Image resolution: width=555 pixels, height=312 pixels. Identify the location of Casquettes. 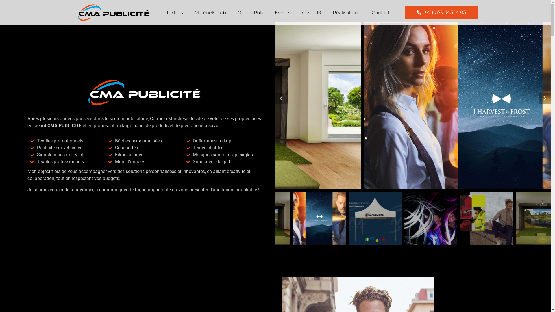
(145, 148).